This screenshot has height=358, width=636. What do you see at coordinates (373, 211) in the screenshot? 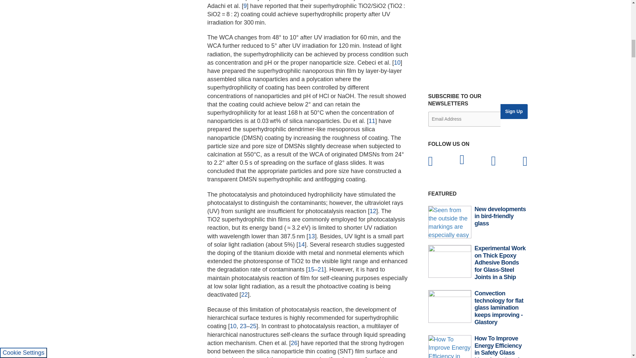
I see `12` at bounding box center [373, 211].